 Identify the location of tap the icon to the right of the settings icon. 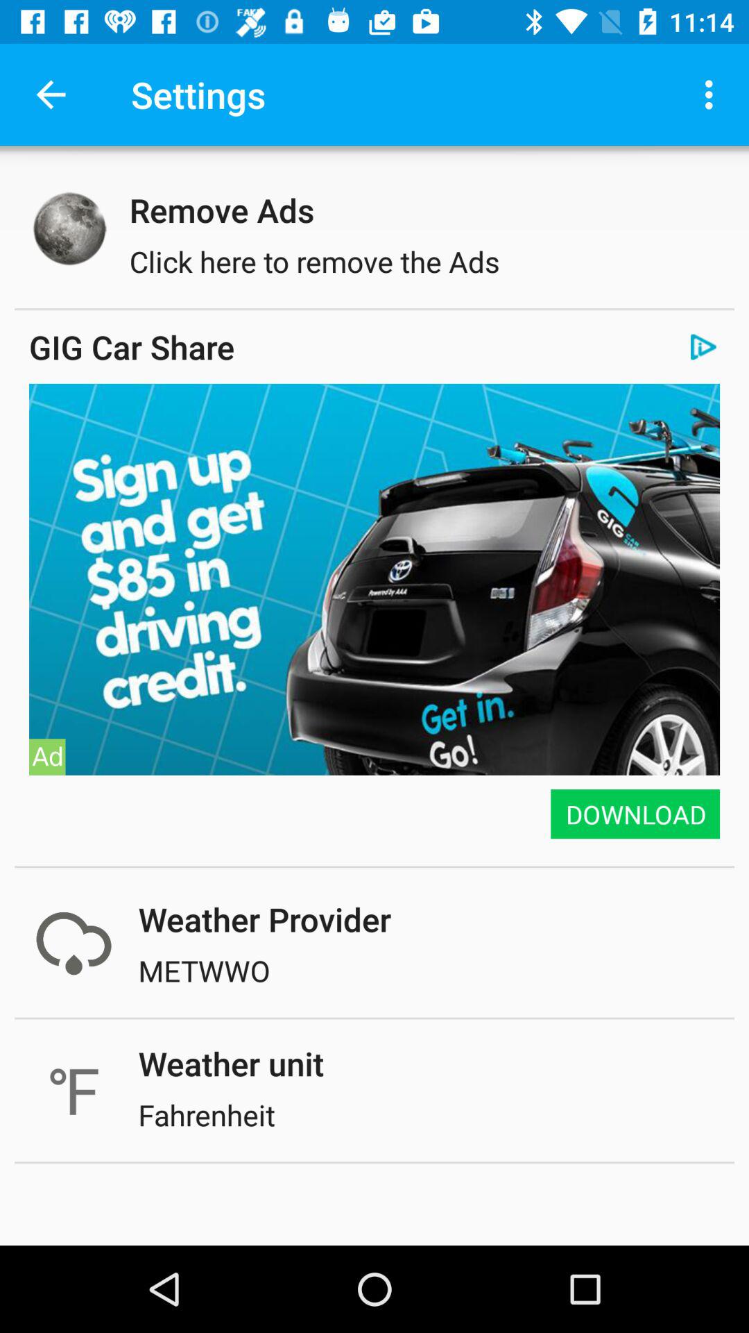
(713, 94).